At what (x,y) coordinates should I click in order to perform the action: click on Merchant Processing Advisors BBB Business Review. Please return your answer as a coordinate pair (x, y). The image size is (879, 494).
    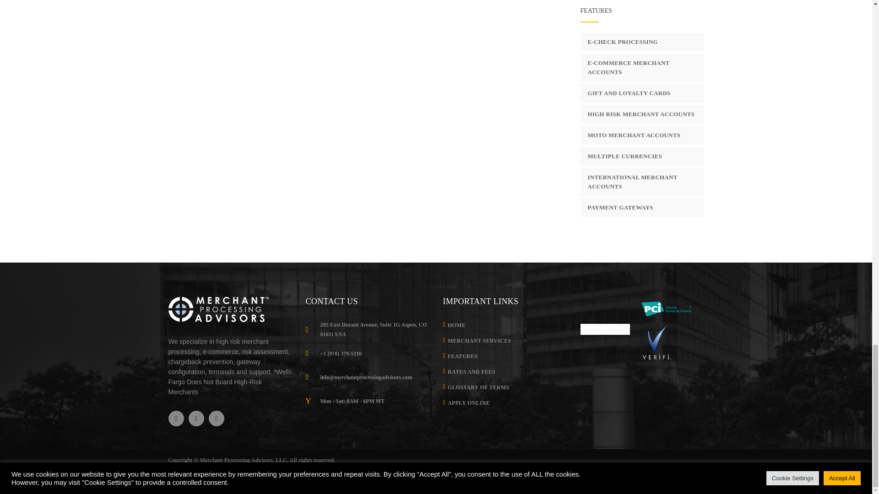
    Looking at the image, I should click on (605, 329).